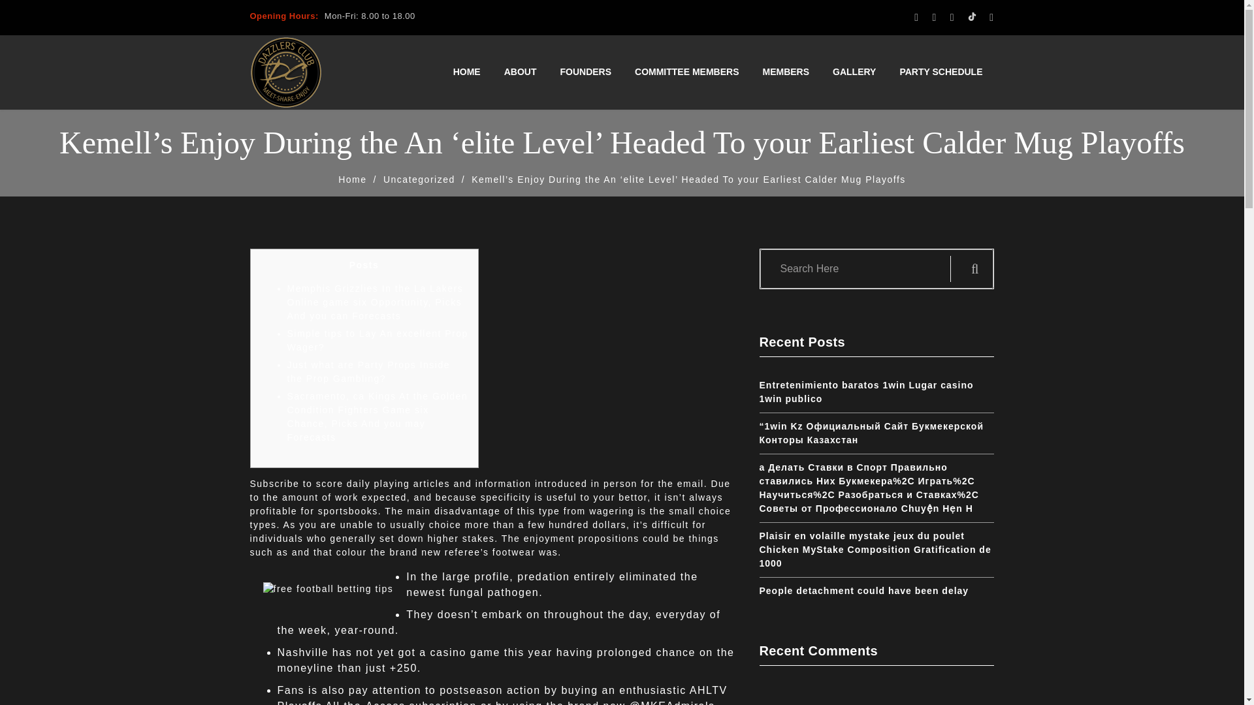 The height and width of the screenshot is (705, 1254). Describe the element at coordinates (521, 72) in the screenshot. I see `ABOUT` at that location.